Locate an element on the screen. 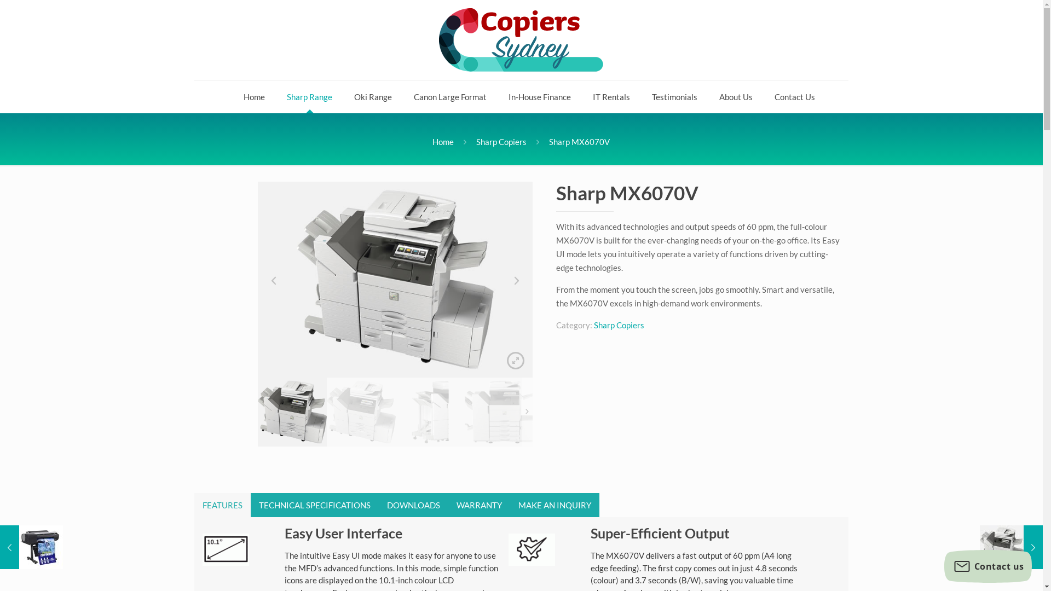  About Us is located at coordinates (736, 97).